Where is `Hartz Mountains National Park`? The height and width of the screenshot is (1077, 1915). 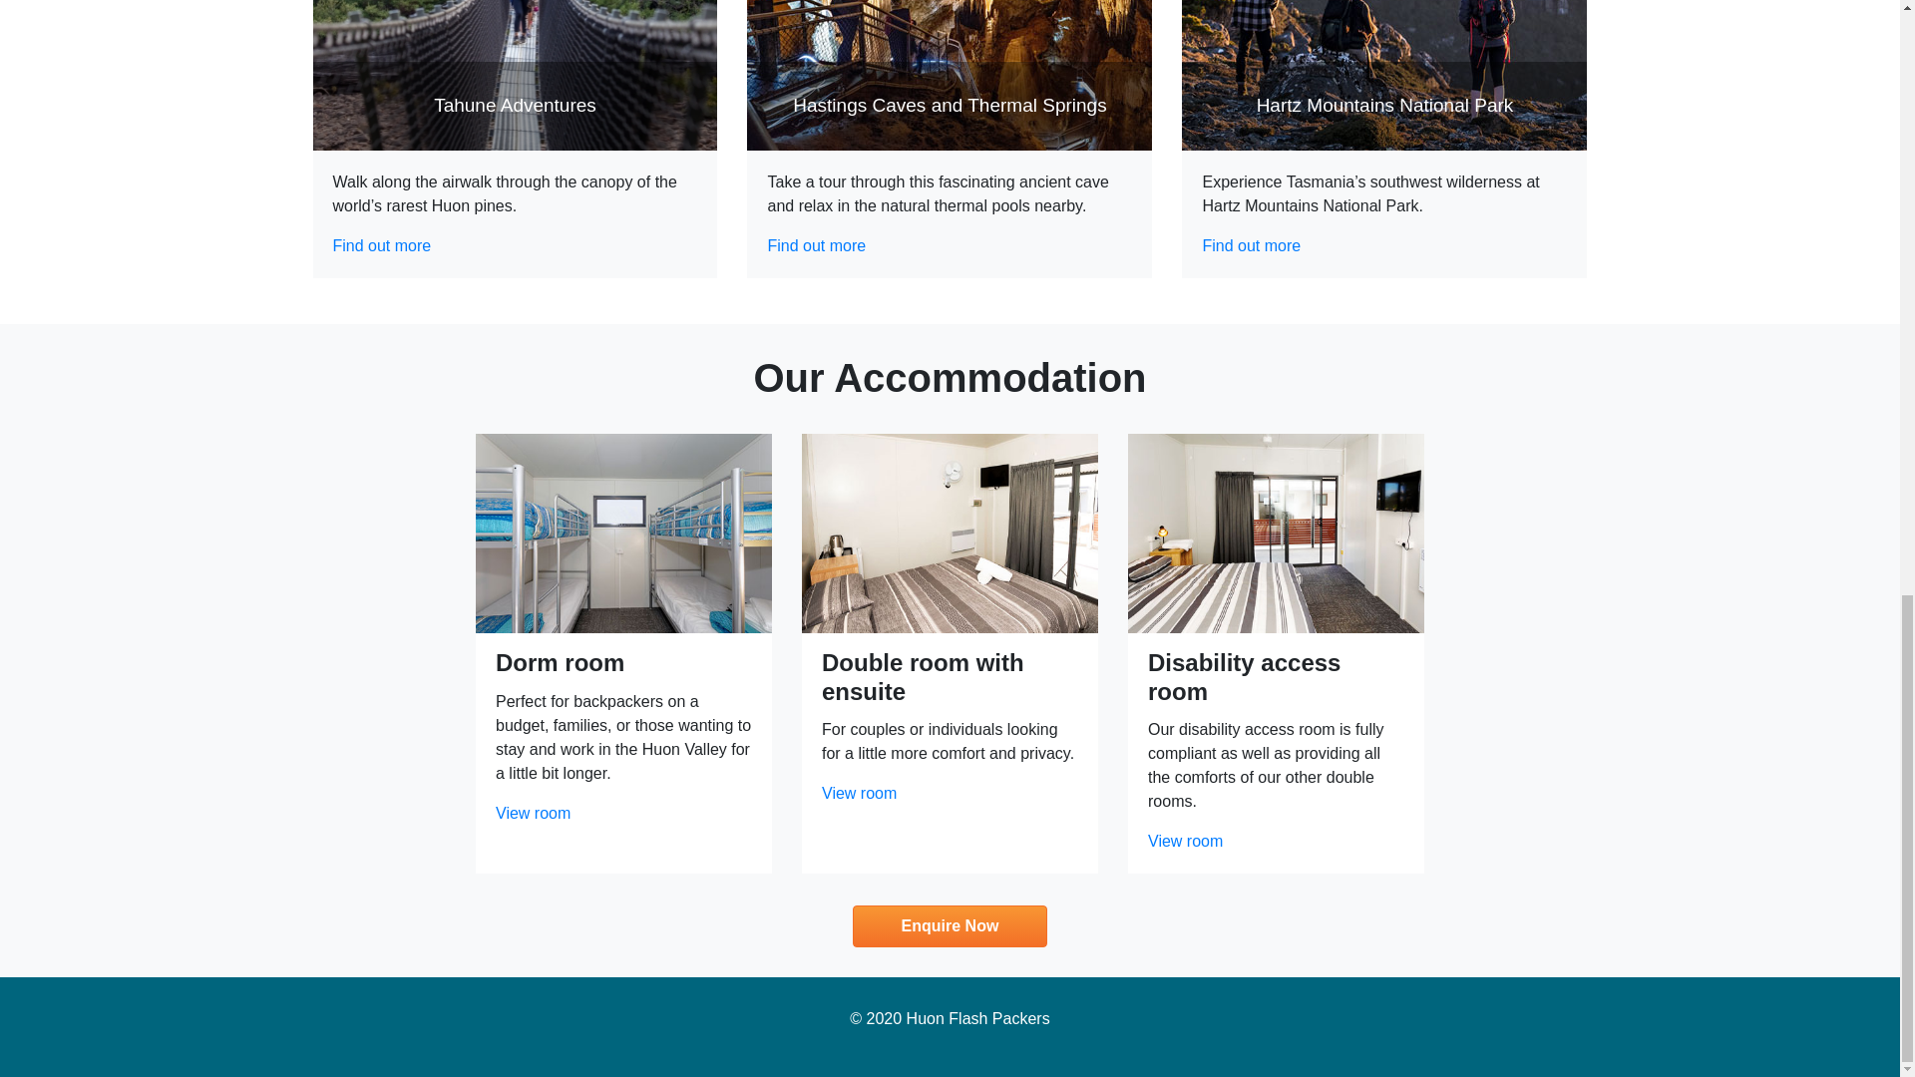 Hartz Mountains National Park is located at coordinates (1384, 76).